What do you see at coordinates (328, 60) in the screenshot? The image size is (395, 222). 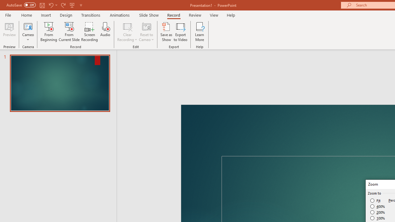 I see `Update Labels` at bounding box center [328, 60].